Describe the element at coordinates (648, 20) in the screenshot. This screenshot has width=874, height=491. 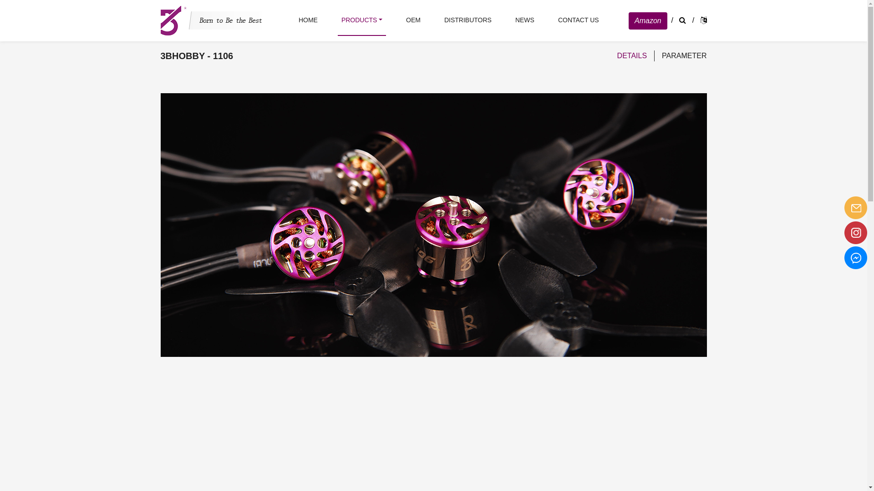
I see `Amazon` at that location.